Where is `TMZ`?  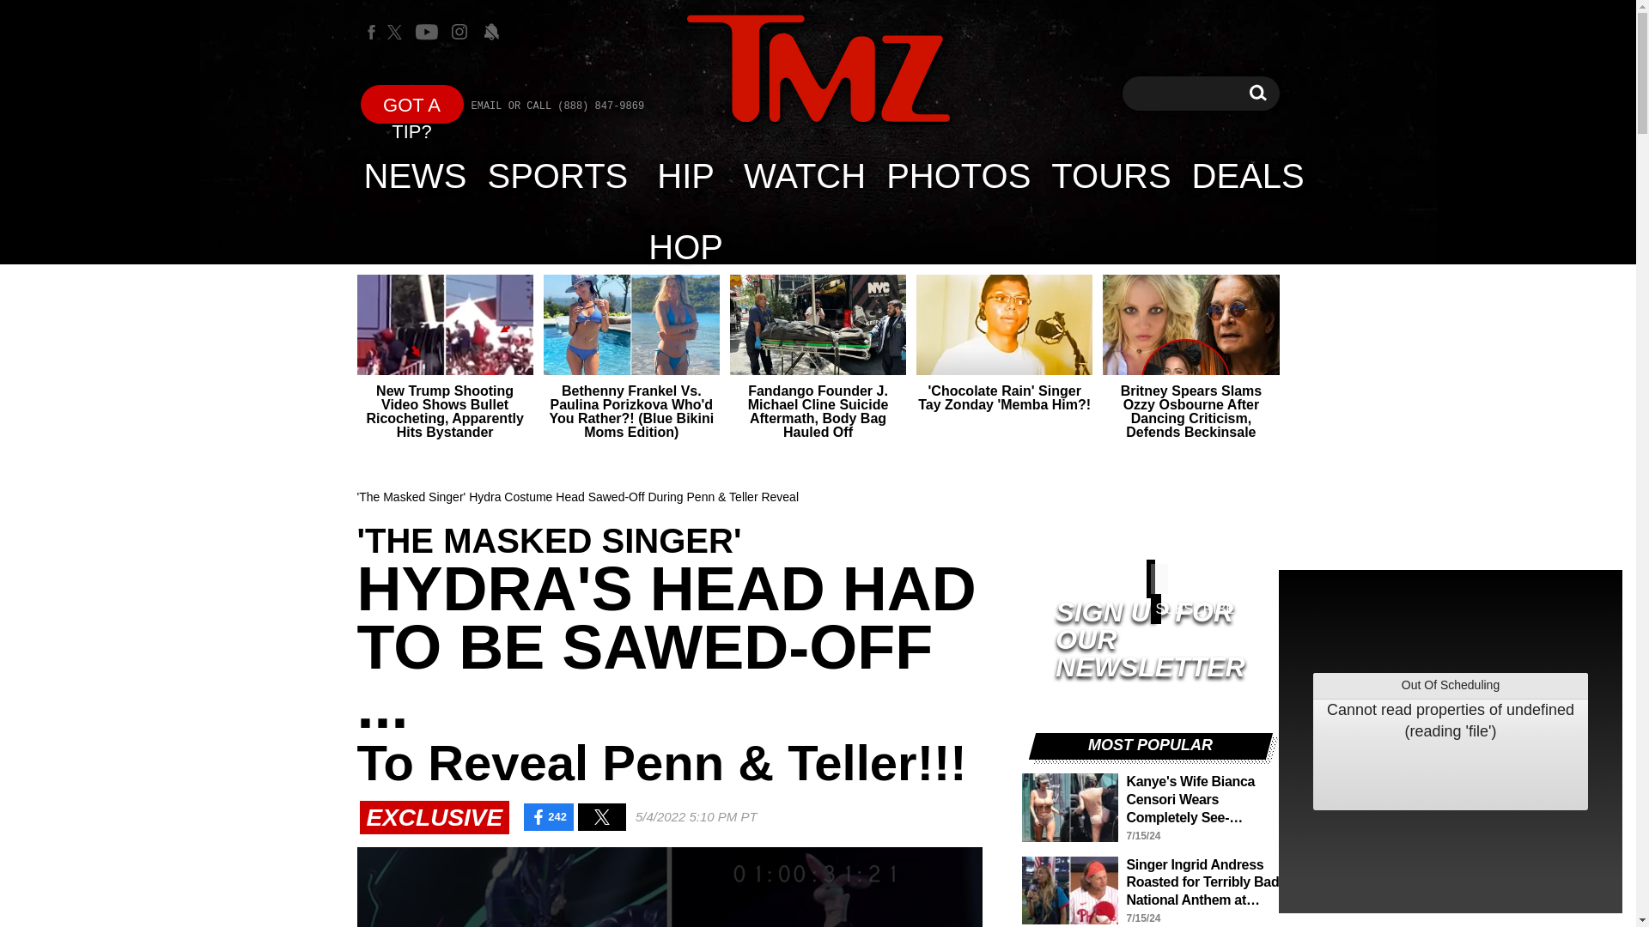
TMZ is located at coordinates (412, 104).